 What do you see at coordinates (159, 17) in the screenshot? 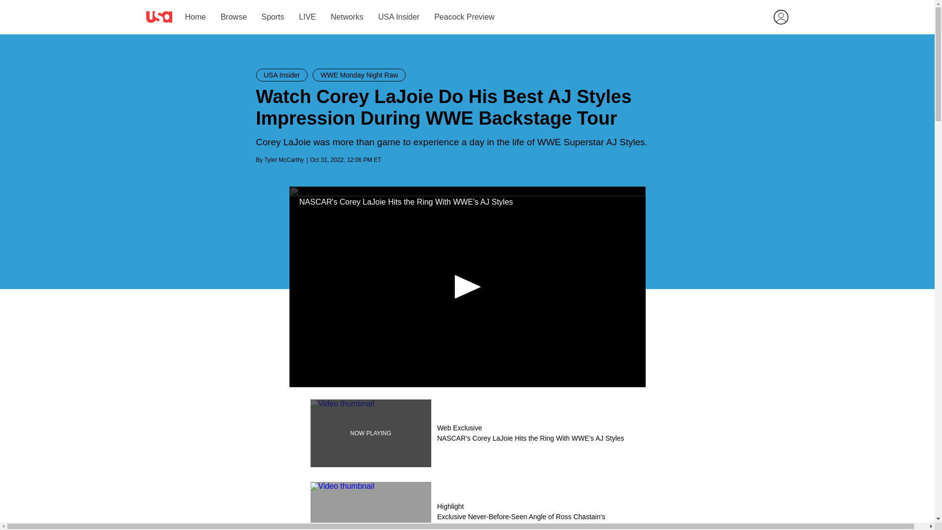
I see `USA` at bounding box center [159, 17].